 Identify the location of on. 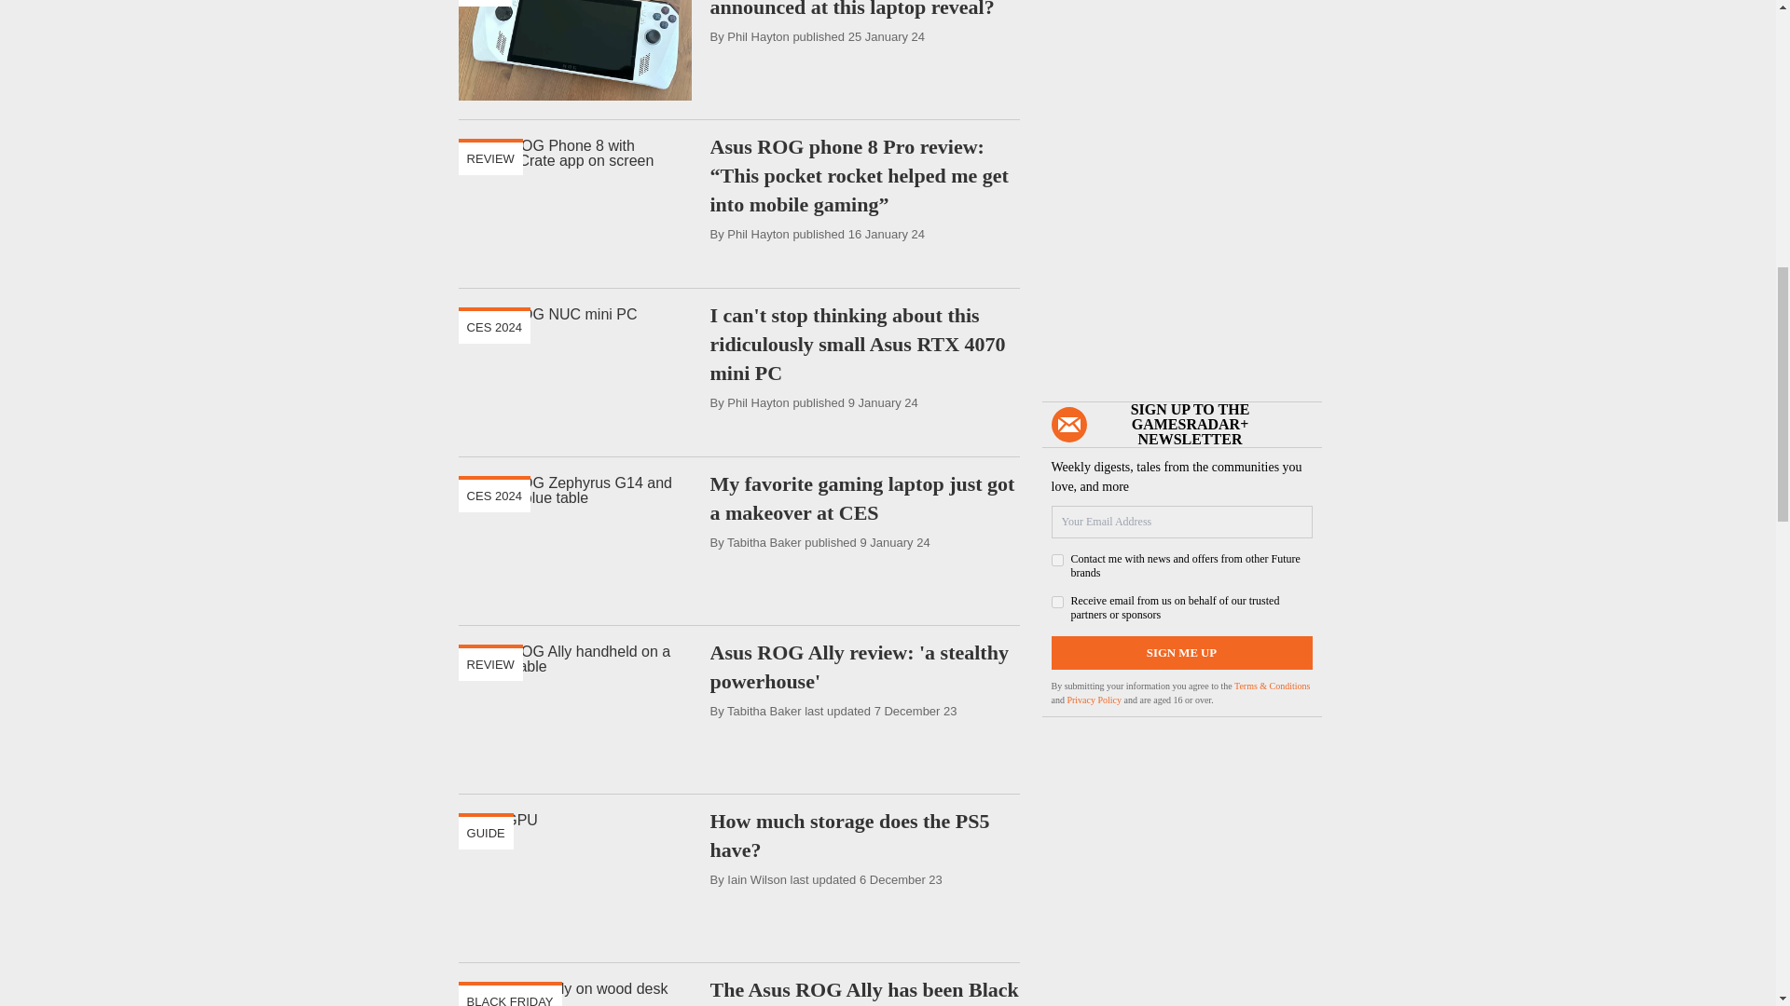
(1057, 561).